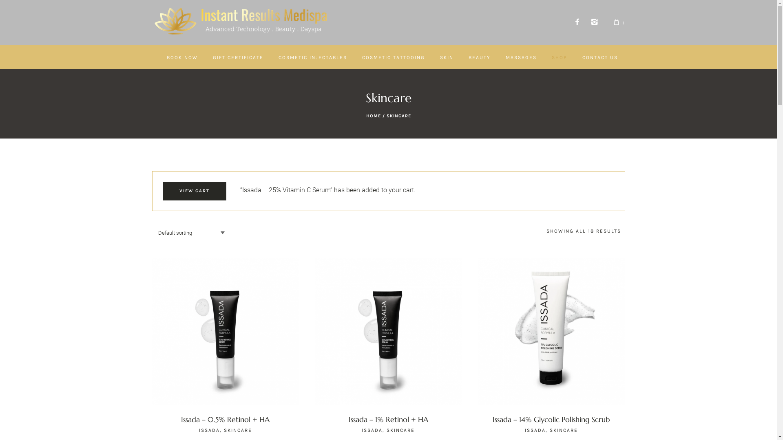  Describe the element at coordinates (194, 191) in the screenshot. I see `VIEW CART` at that location.